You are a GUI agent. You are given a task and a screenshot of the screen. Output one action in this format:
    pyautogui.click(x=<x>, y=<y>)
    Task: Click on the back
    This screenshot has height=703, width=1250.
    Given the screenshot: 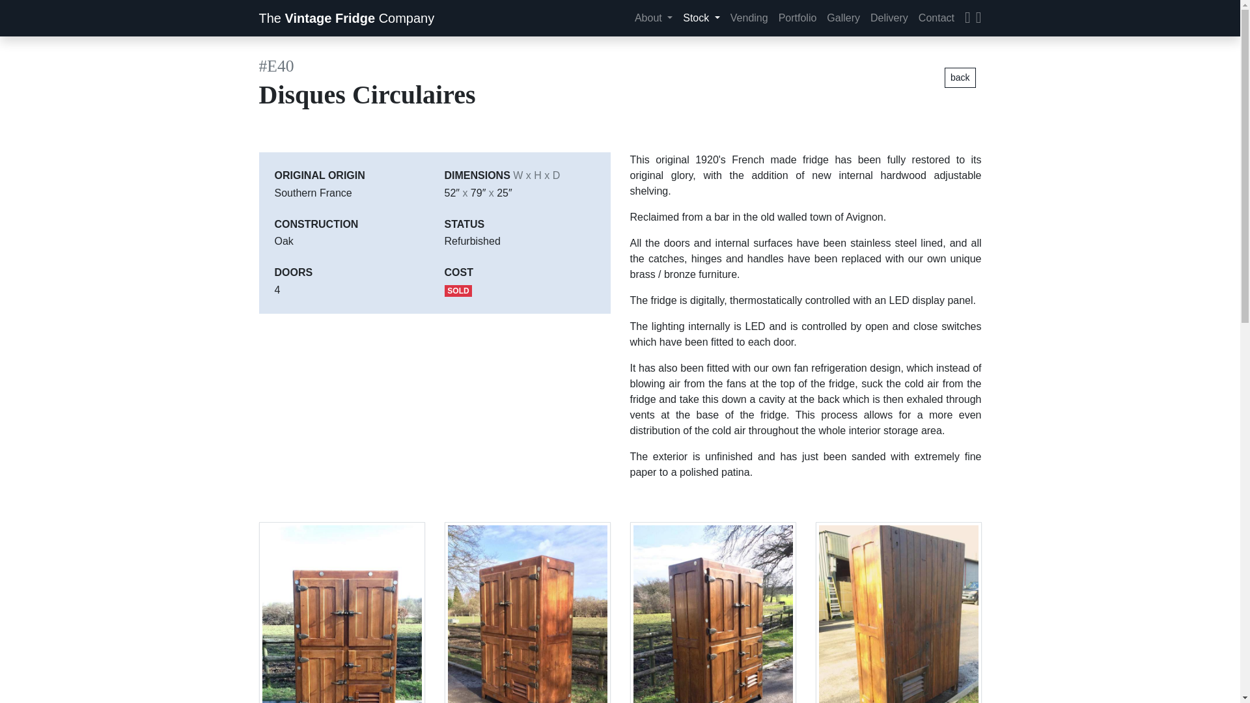 What is the action you would take?
    pyautogui.click(x=960, y=77)
    